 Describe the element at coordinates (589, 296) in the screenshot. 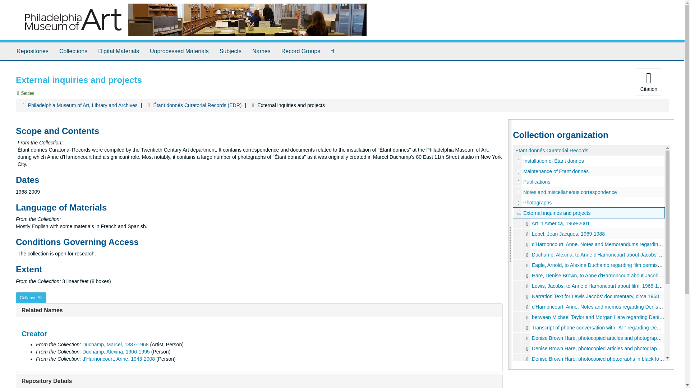

I see `Narration Text for Lewis Jacobs' documentary` at that location.